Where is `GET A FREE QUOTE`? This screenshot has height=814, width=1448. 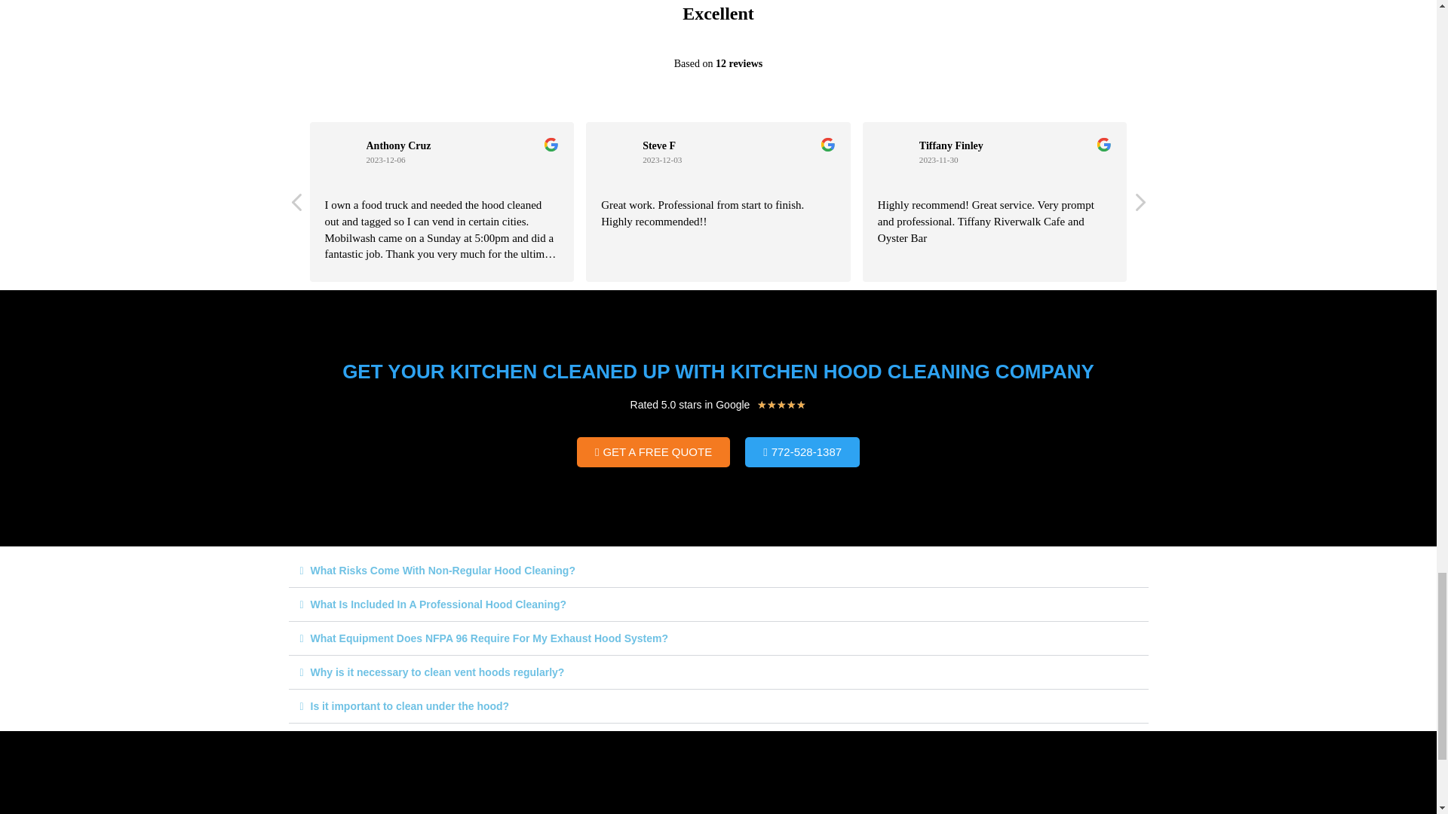
GET A FREE QUOTE is located at coordinates (653, 451).